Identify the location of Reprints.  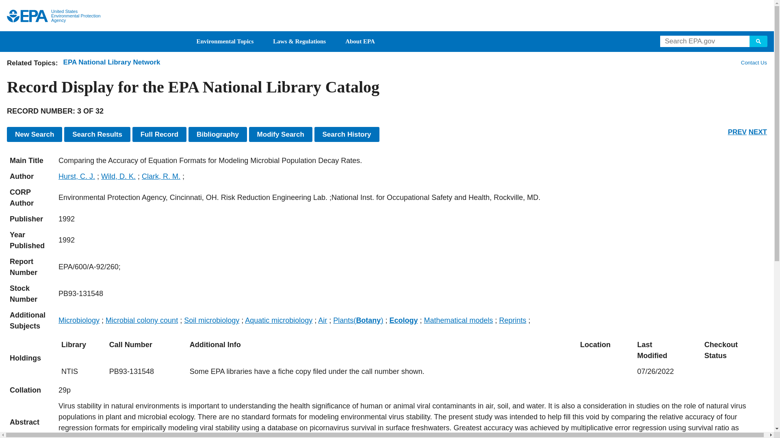
(513, 320).